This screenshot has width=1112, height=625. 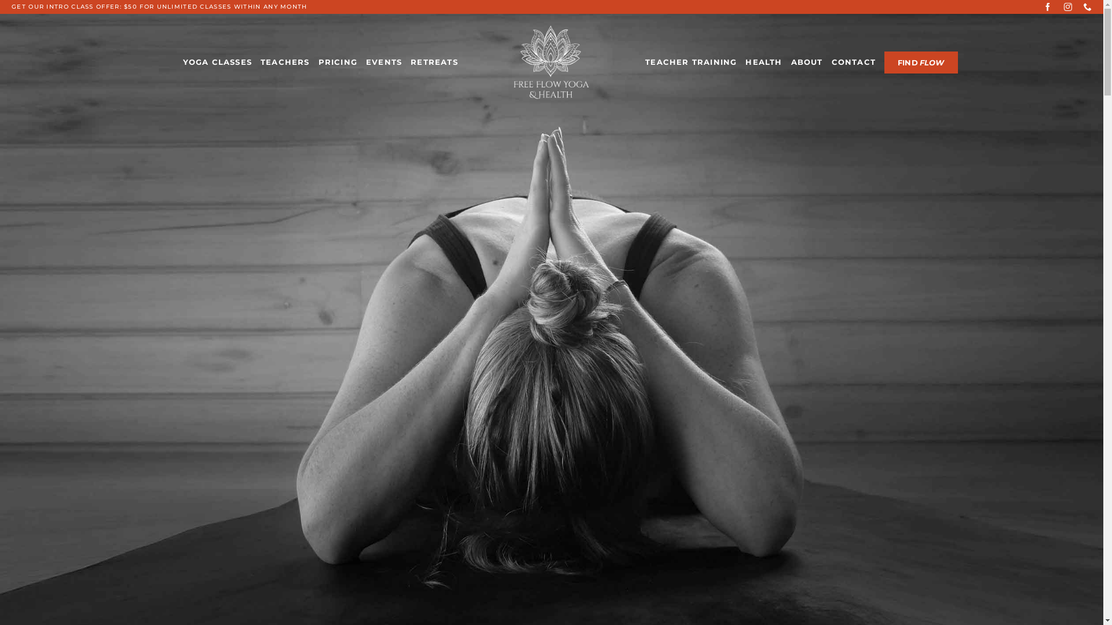 What do you see at coordinates (342, 62) in the screenshot?
I see `PRICING` at bounding box center [342, 62].